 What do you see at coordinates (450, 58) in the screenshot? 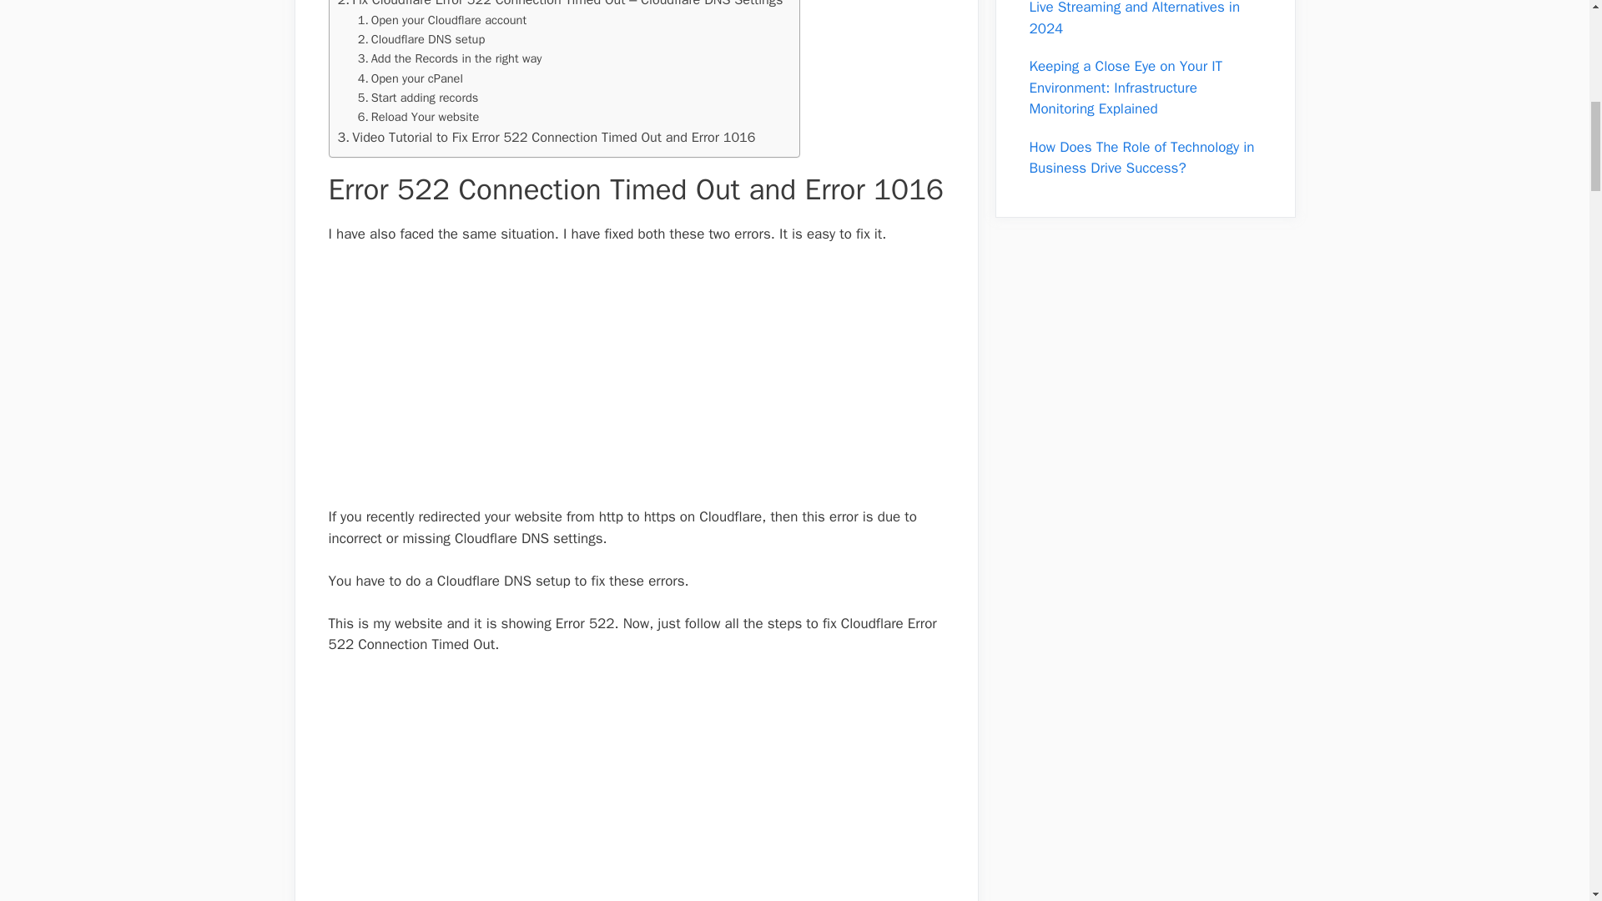
I see `Add the Records in the right way` at bounding box center [450, 58].